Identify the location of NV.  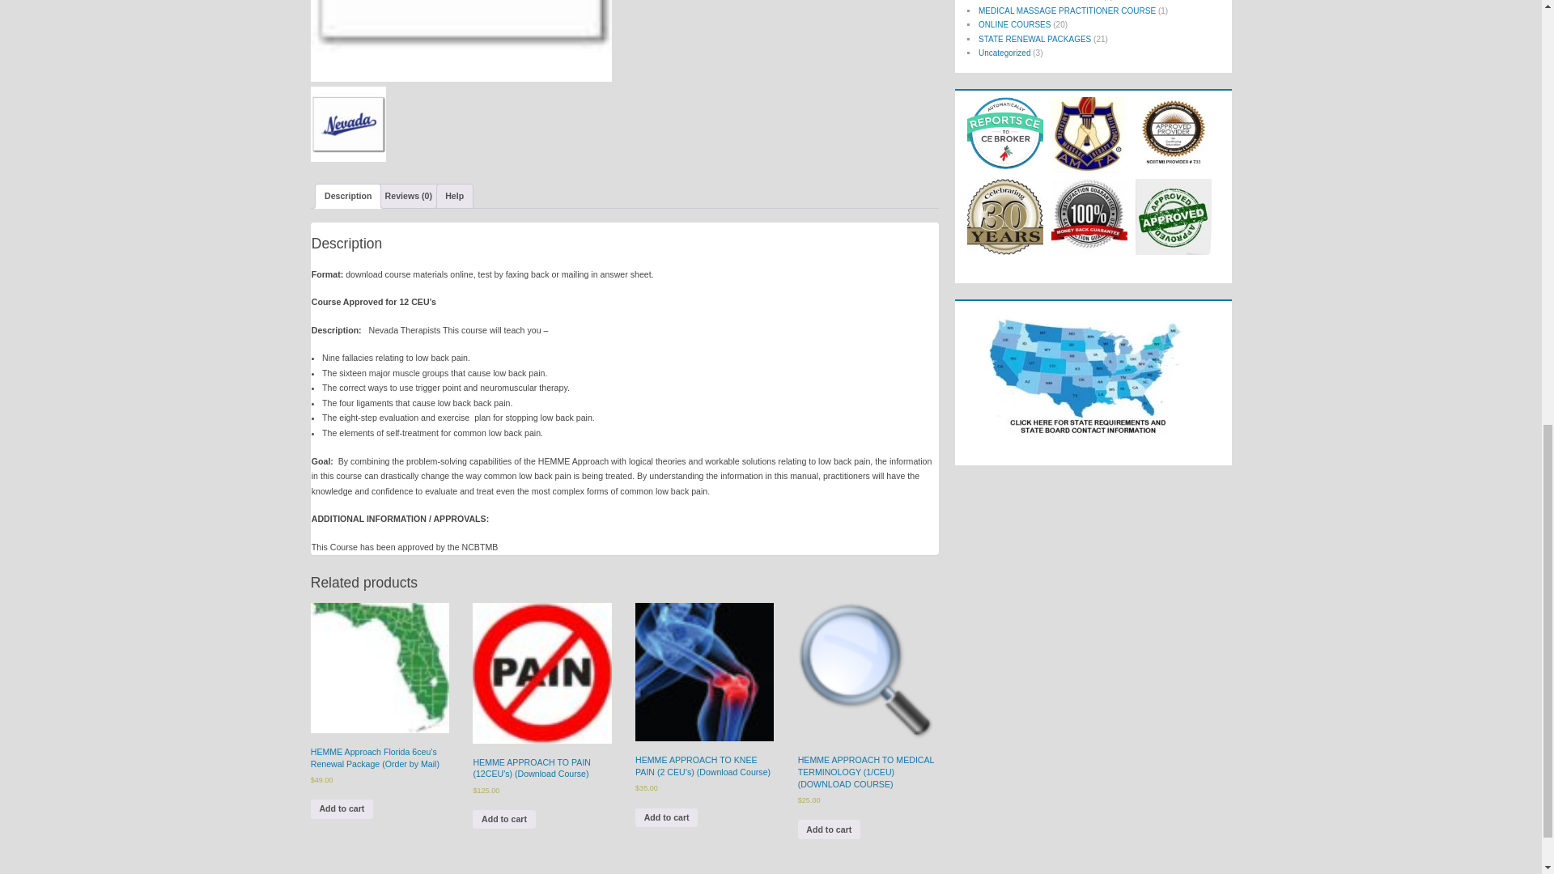
(461, 40).